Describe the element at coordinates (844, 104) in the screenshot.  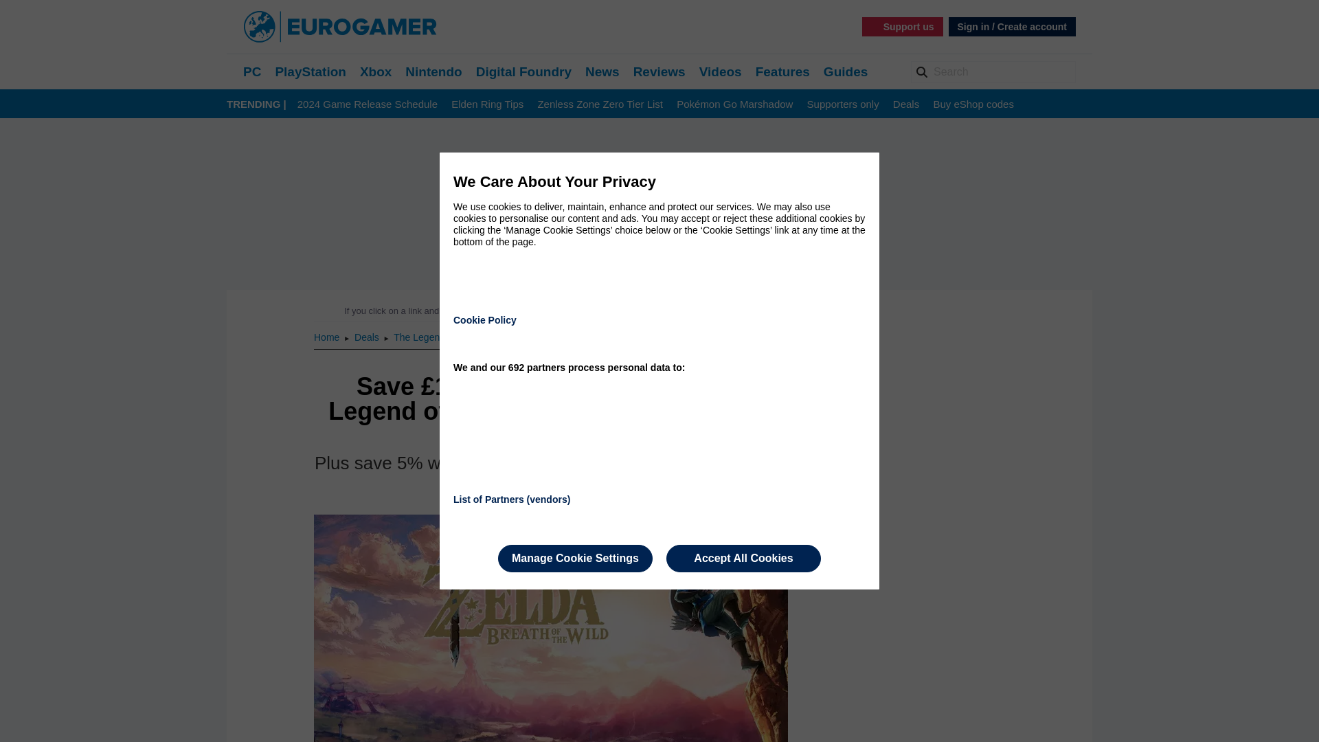
I see `Supporters only` at that location.